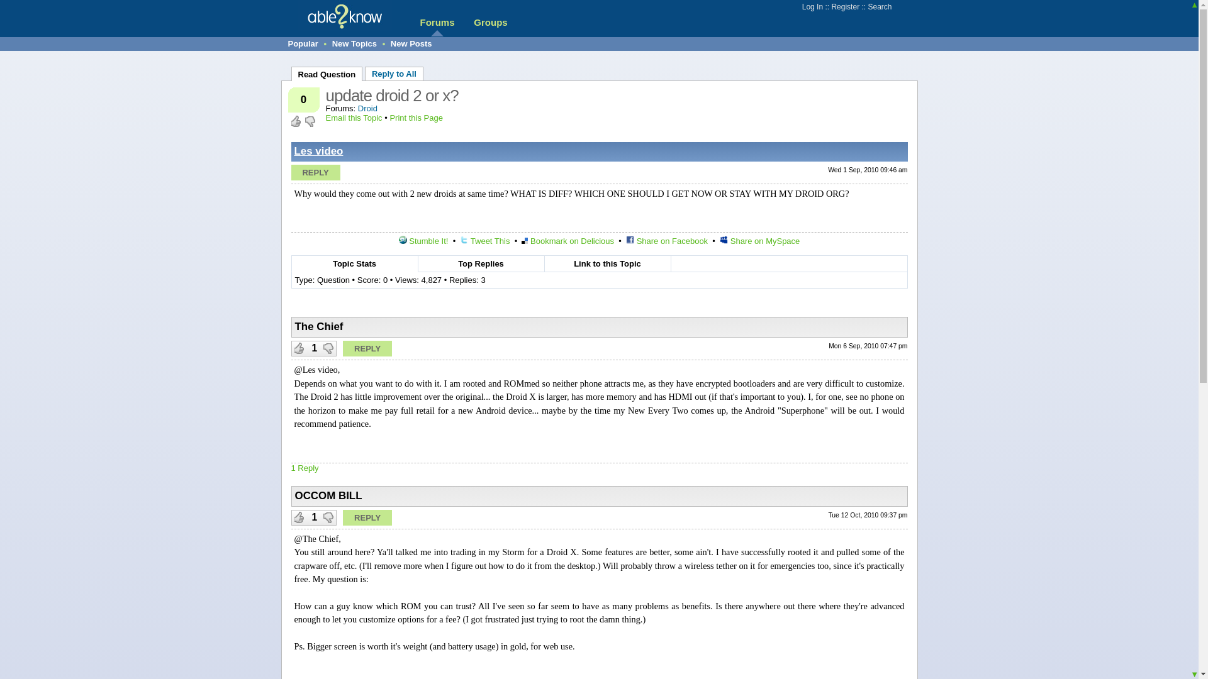  What do you see at coordinates (844, 7) in the screenshot?
I see `Register` at bounding box center [844, 7].